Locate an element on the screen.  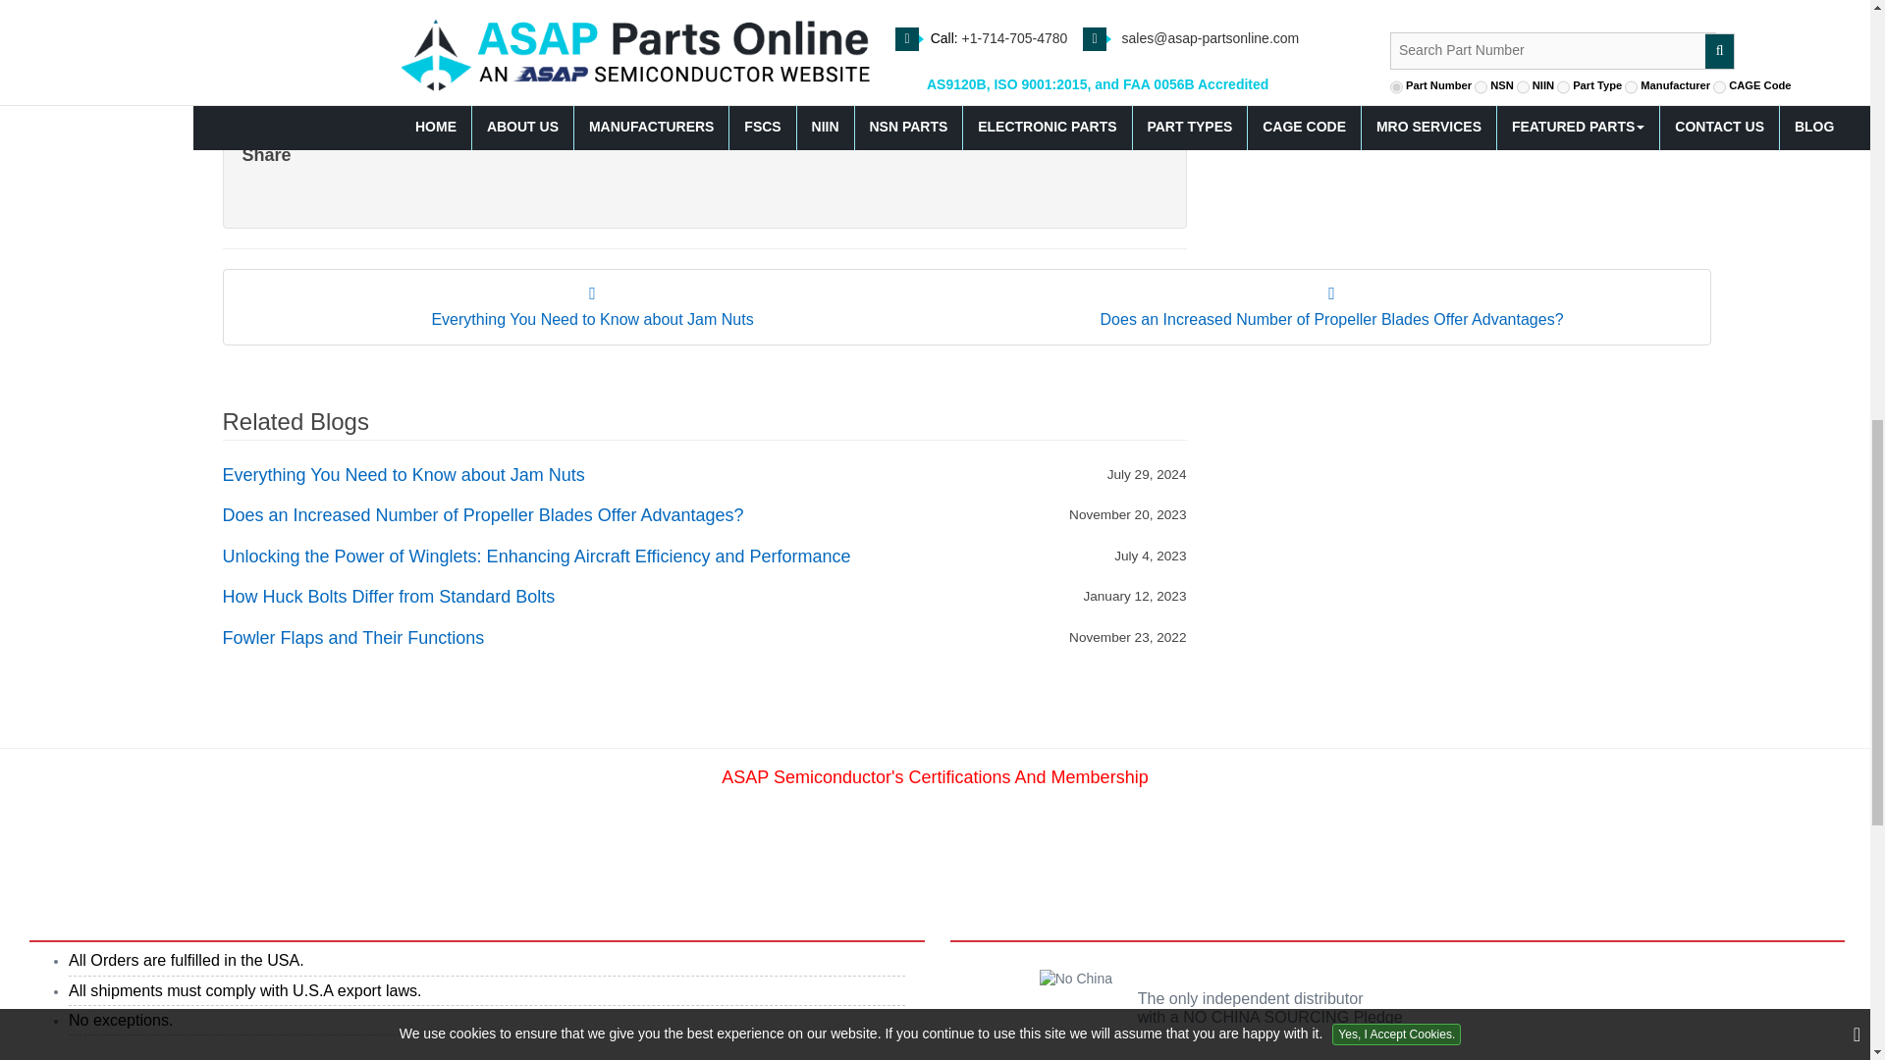
Everything You Need to Know about Jam Nuts is located at coordinates (593, 306).